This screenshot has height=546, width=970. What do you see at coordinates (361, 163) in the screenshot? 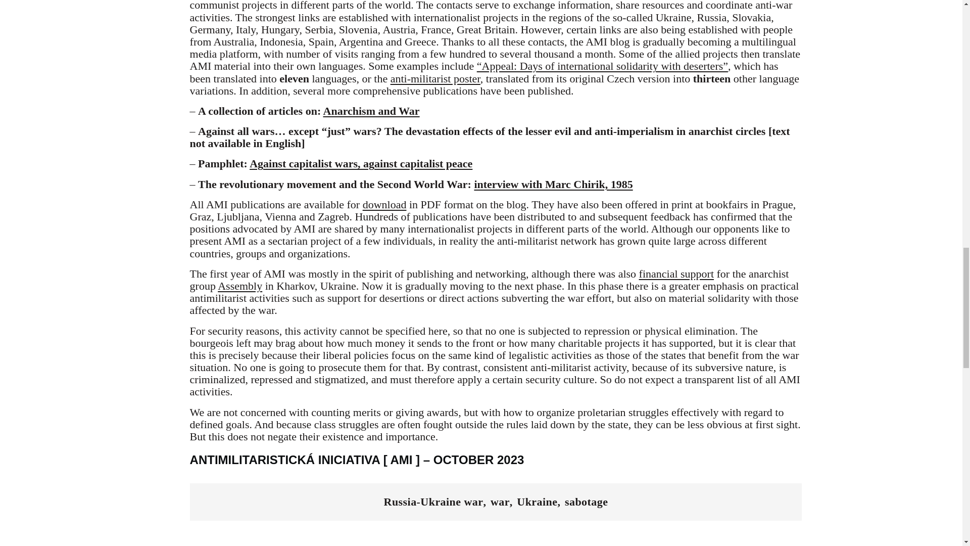
I see `Against capitalist wars, against capitalist peace` at bounding box center [361, 163].